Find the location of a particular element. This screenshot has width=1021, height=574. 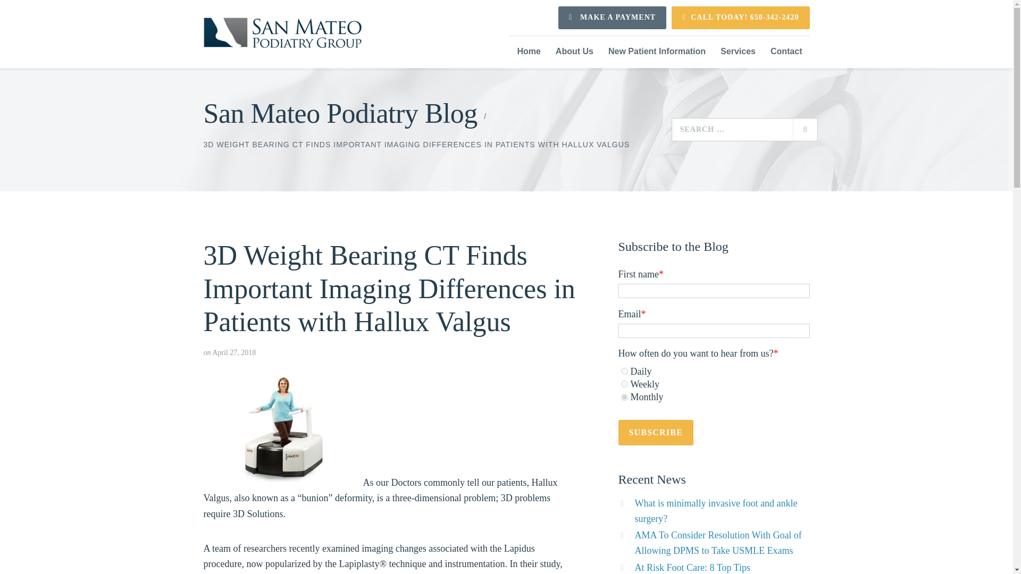

daily is located at coordinates (624, 371).